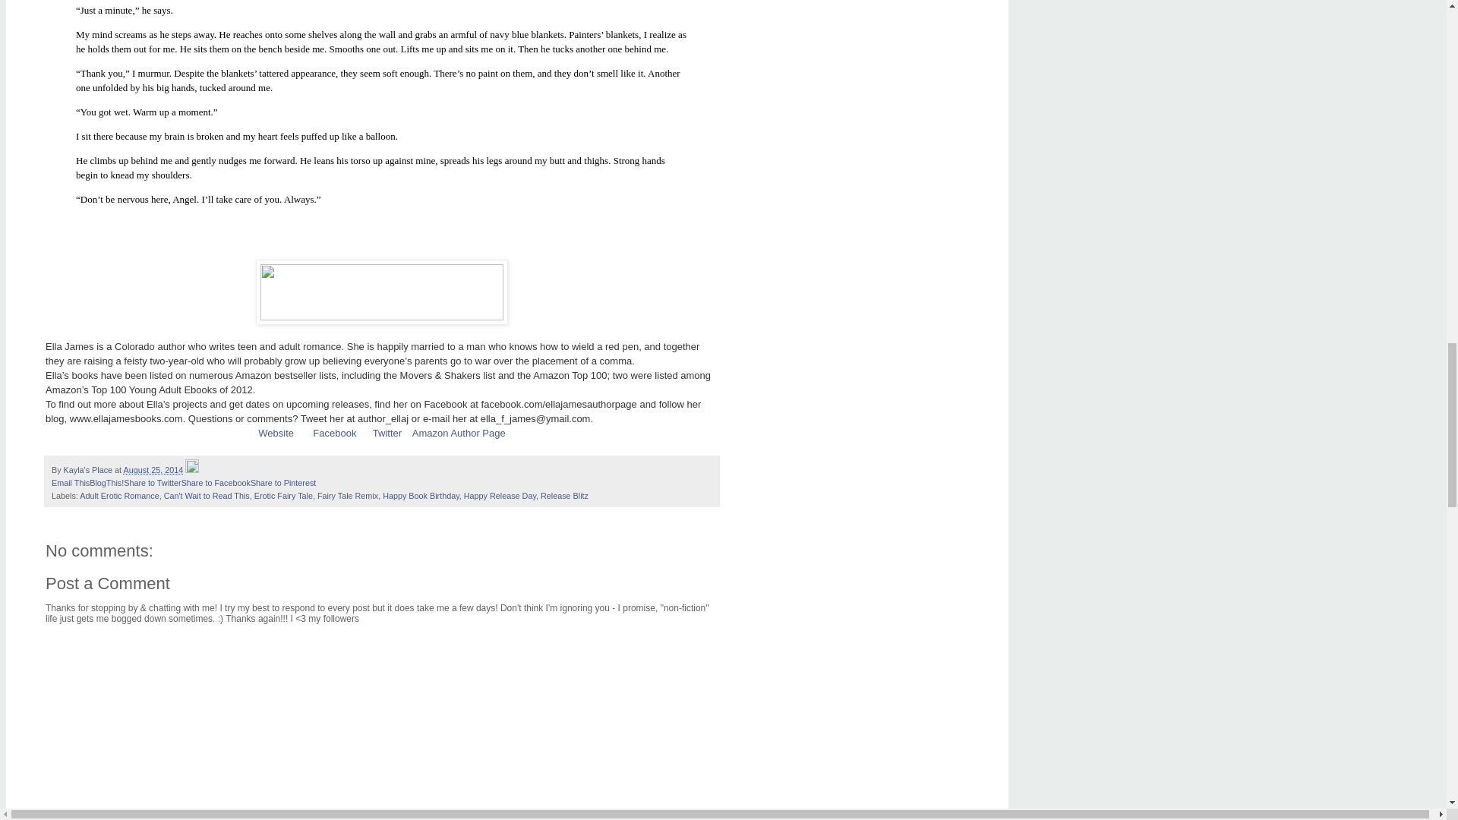 This screenshot has width=1458, height=820. Describe the element at coordinates (153, 470) in the screenshot. I see `August 25, 2014` at that location.